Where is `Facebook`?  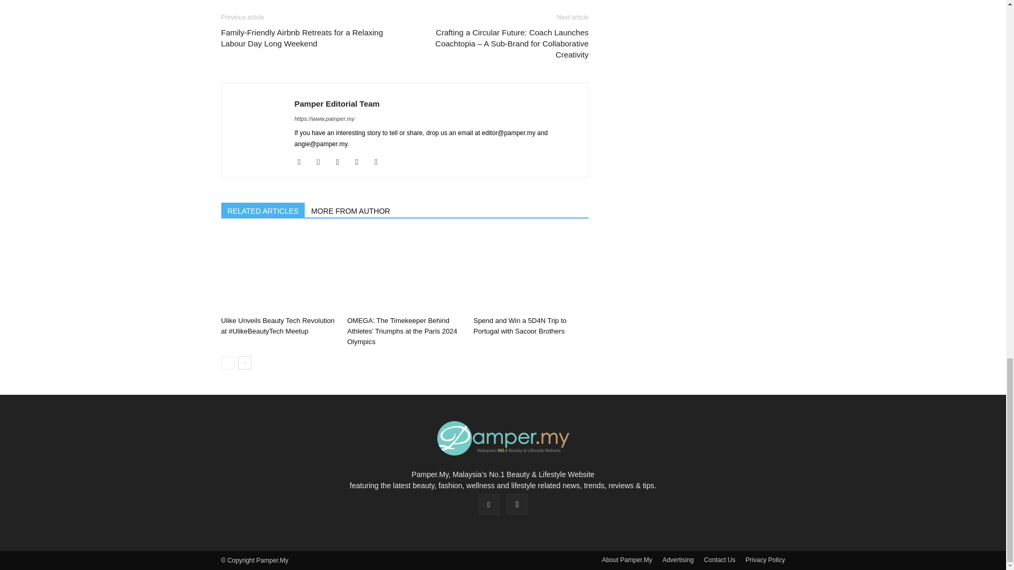 Facebook is located at coordinates (303, 161).